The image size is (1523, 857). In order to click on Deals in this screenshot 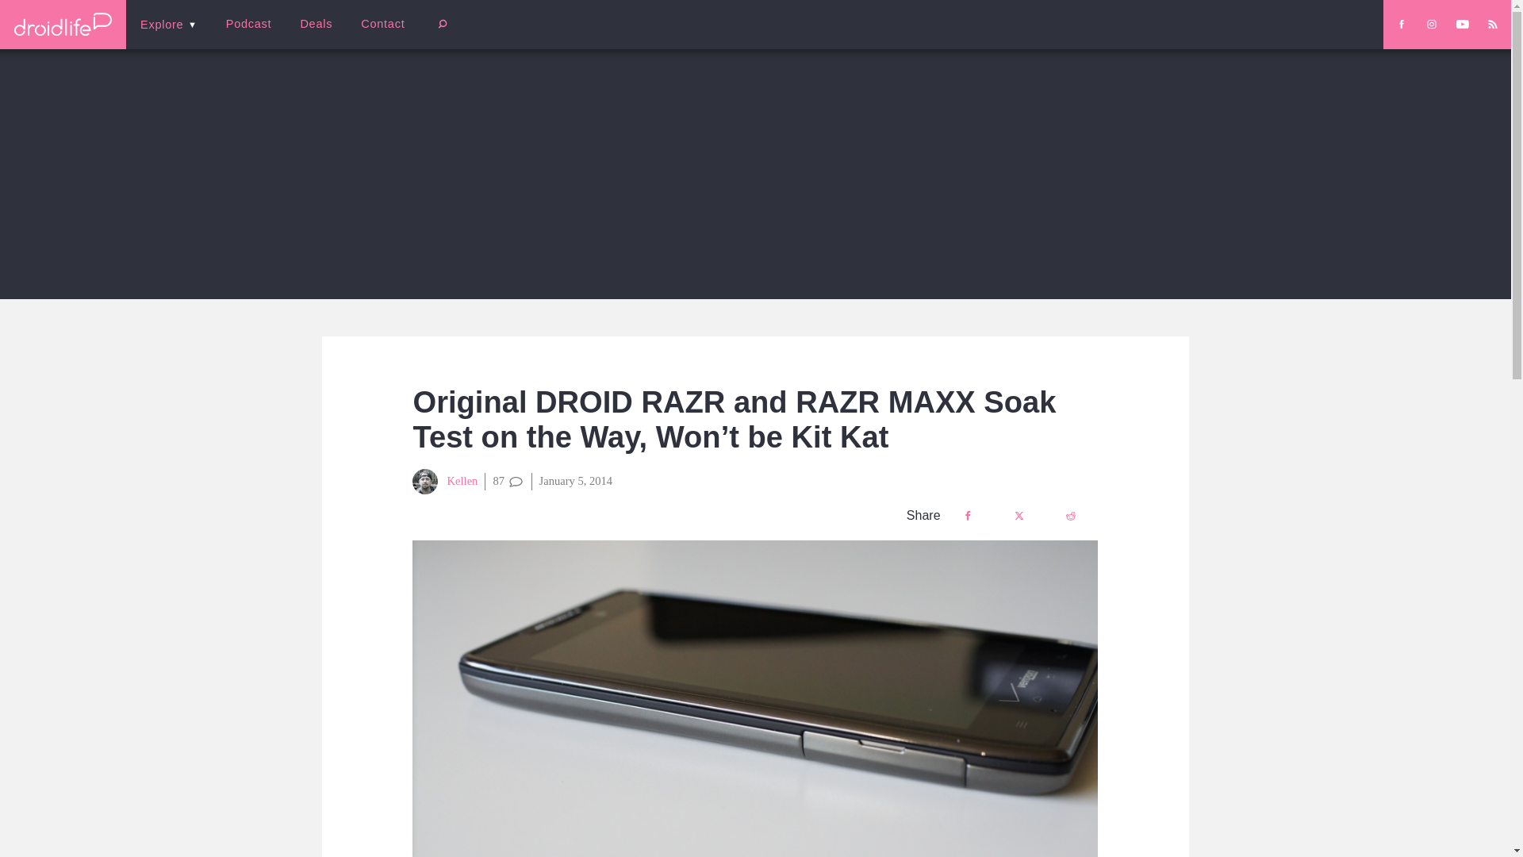, I will do `click(316, 24)`.